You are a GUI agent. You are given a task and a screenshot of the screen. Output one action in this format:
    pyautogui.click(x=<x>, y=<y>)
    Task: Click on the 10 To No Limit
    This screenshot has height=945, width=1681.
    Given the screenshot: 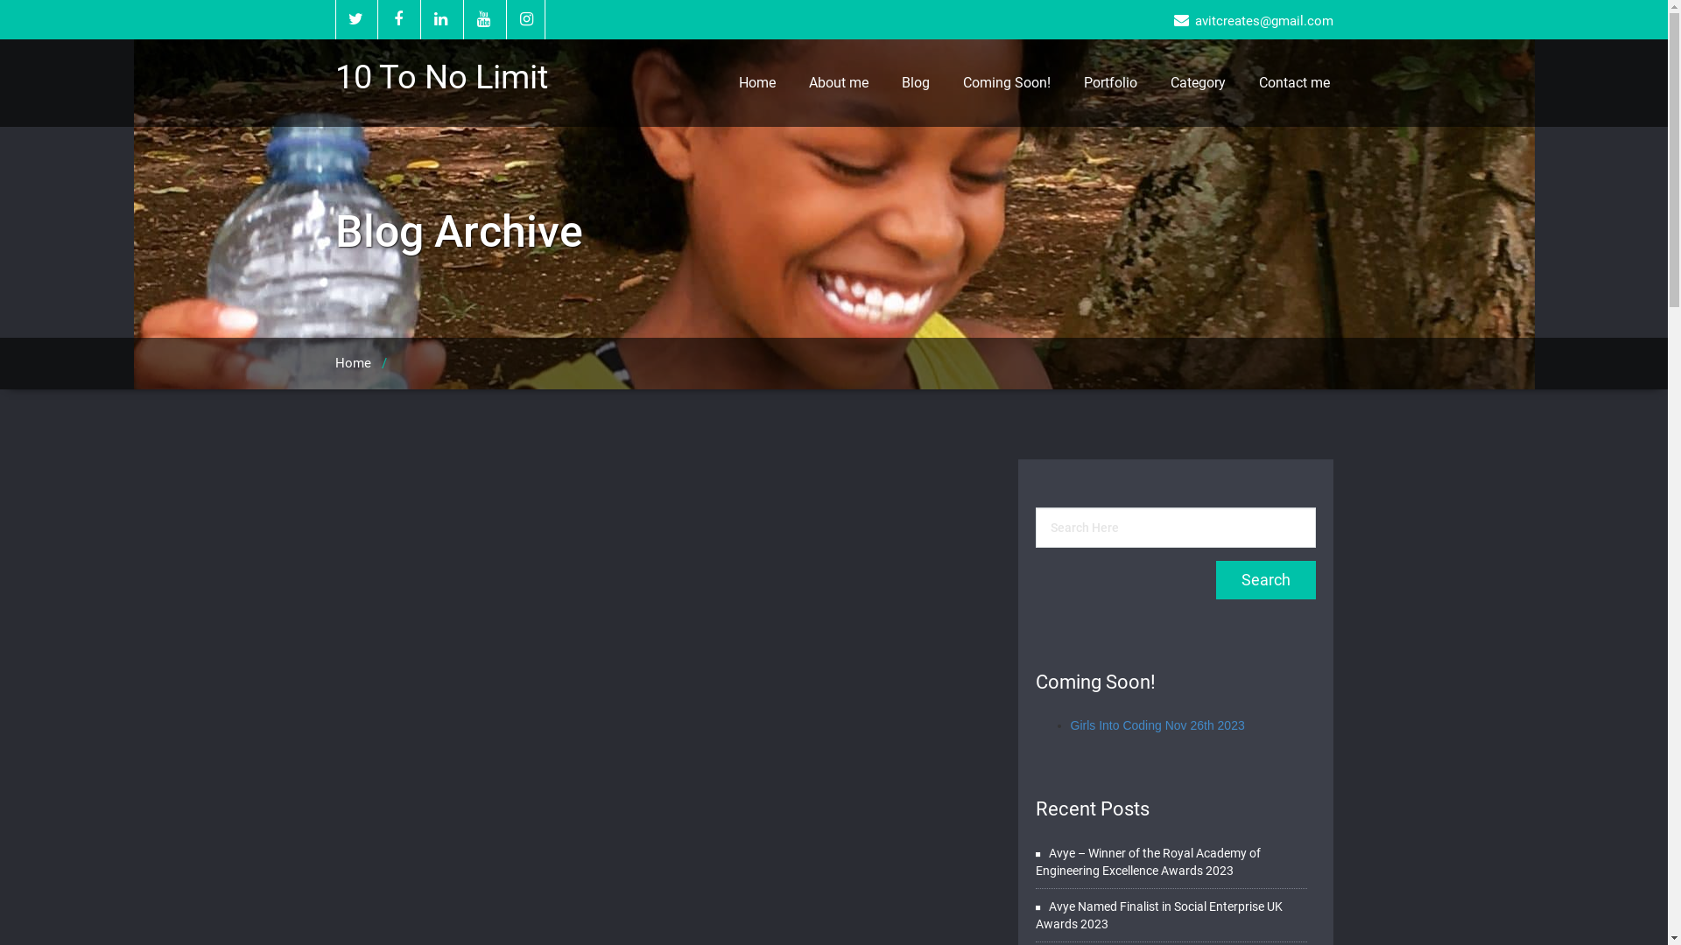 What is the action you would take?
    pyautogui.click(x=447, y=77)
    